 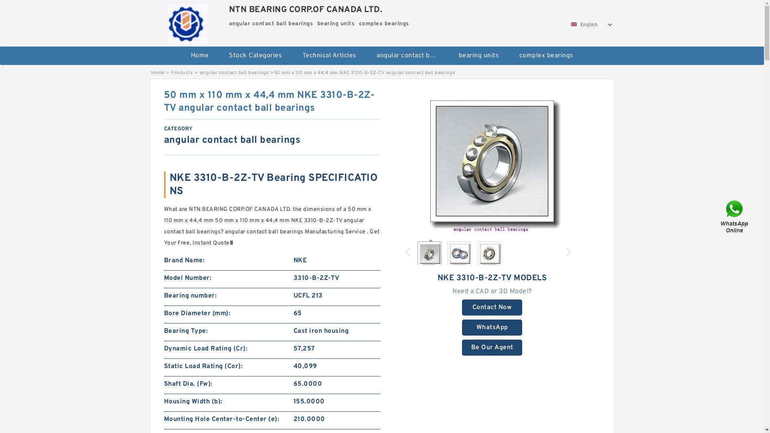 I want to click on complex bearings, so click(x=546, y=56).